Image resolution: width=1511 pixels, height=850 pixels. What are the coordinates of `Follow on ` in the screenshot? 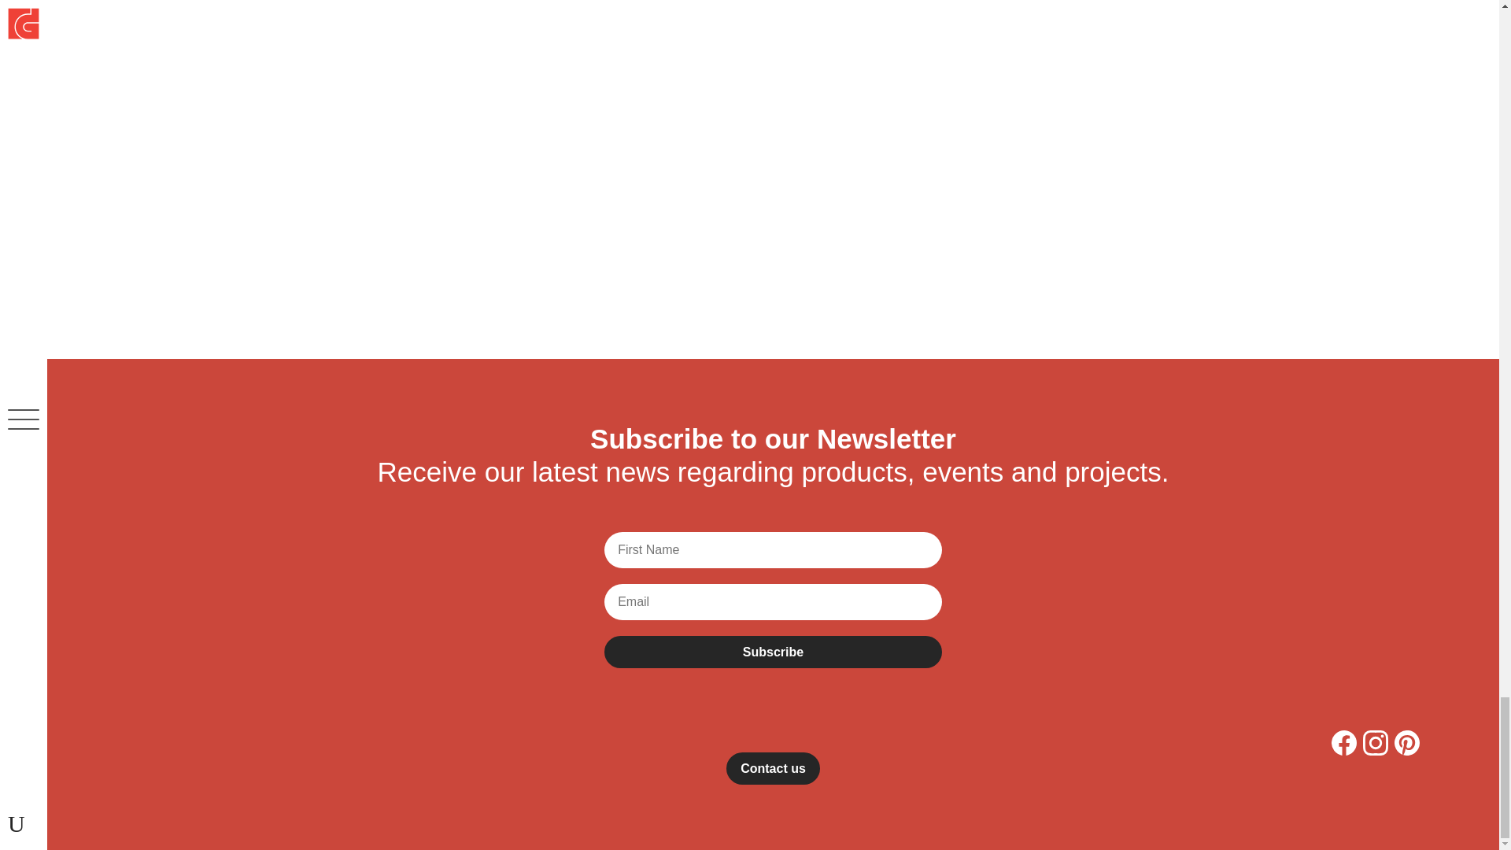 It's located at (1376, 743).